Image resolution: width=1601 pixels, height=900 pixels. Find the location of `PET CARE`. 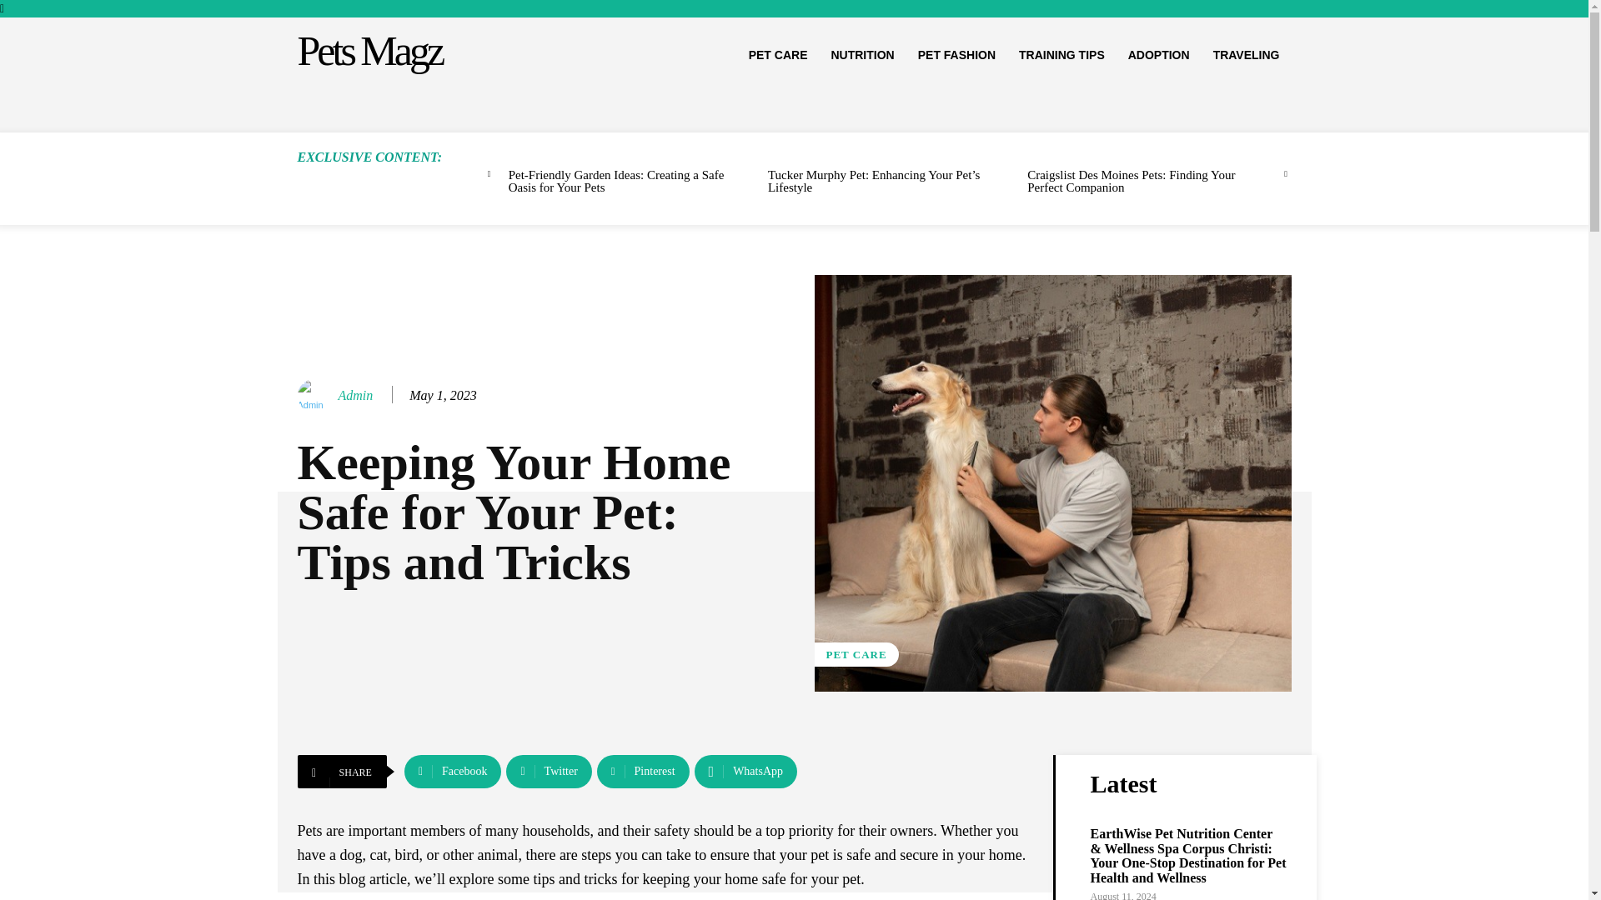

PET CARE is located at coordinates (856, 655).